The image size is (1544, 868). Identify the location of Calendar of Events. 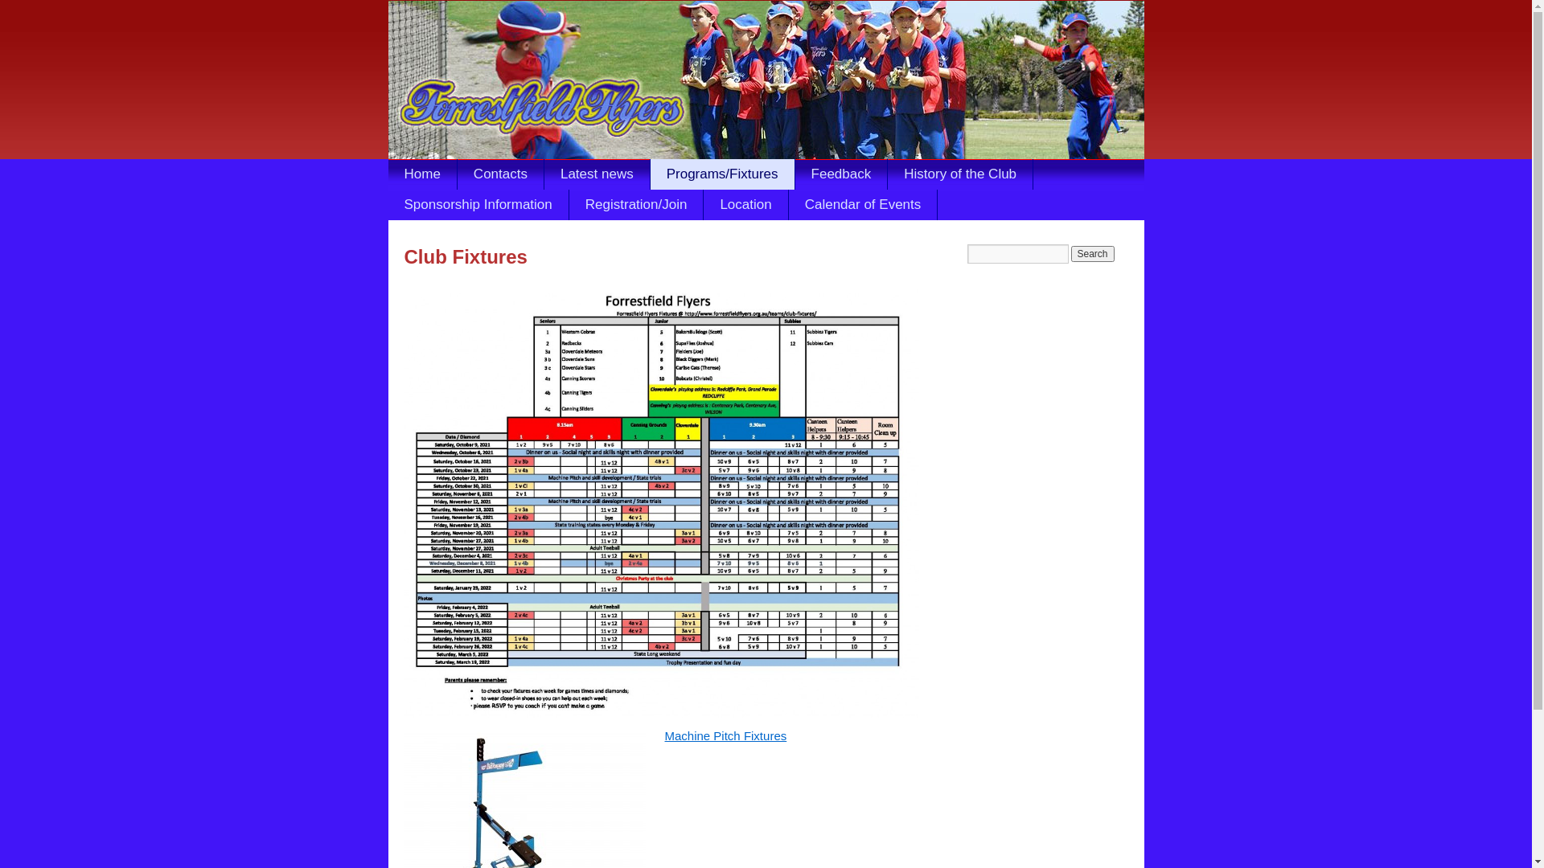
(864, 205).